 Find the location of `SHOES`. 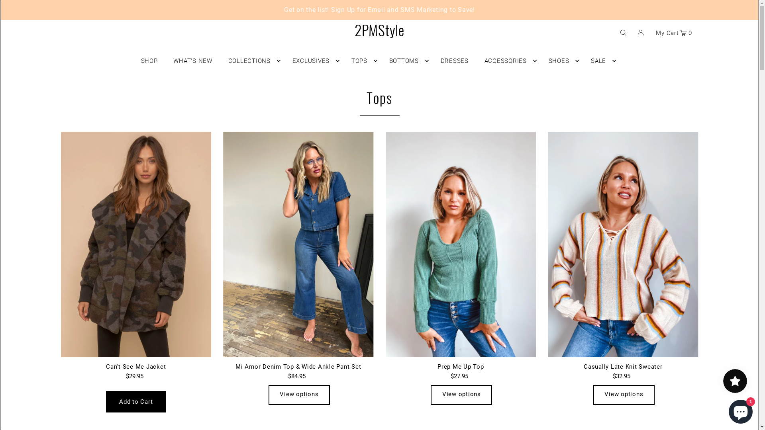

SHOES is located at coordinates (562, 61).